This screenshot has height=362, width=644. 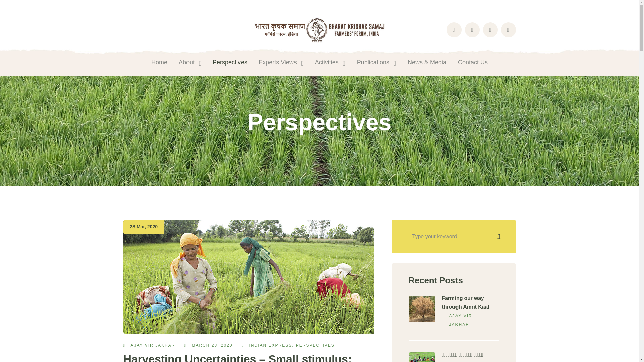 What do you see at coordinates (454, 29) in the screenshot?
I see `Facebook Profile` at bounding box center [454, 29].